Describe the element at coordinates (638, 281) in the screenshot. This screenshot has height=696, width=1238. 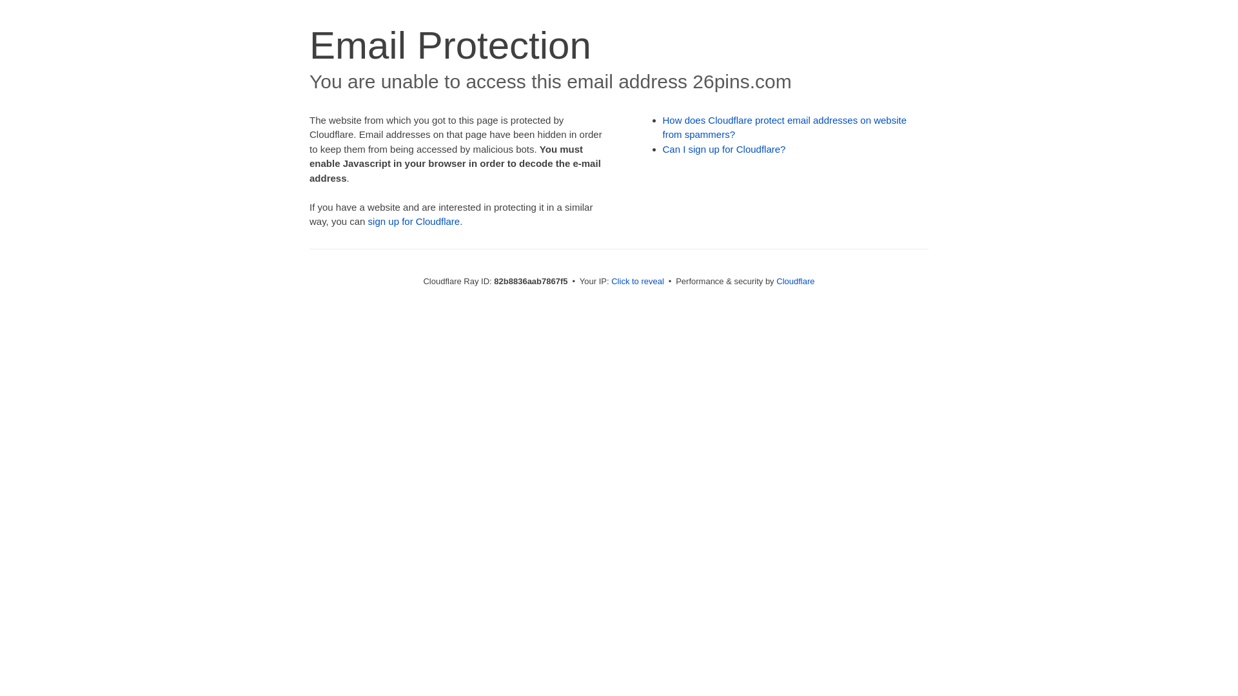
I see `Click to reveal` at that location.